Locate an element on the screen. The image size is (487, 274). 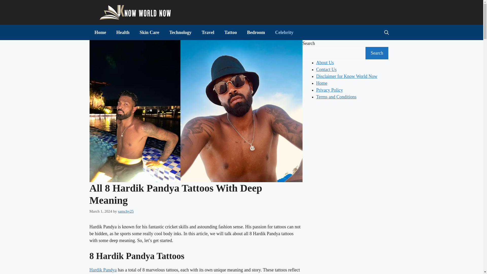
Home is located at coordinates (100, 32).